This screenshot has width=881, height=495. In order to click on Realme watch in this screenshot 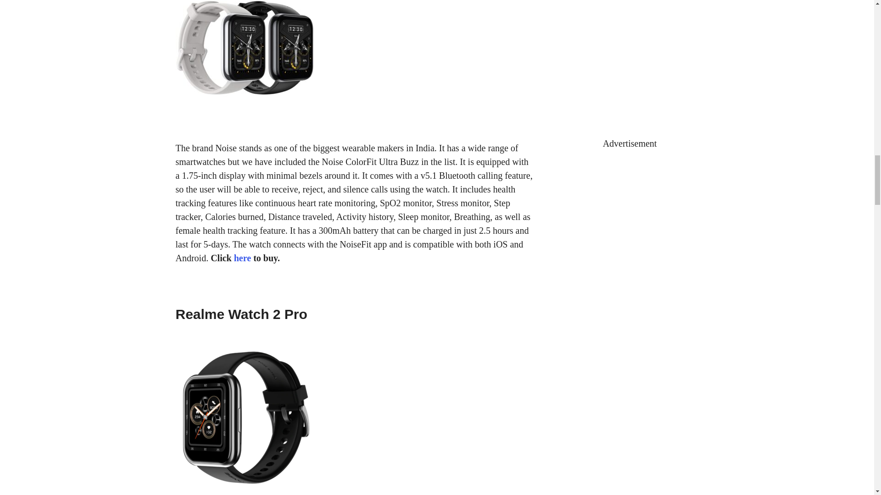, I will do `click(244, 48)`.